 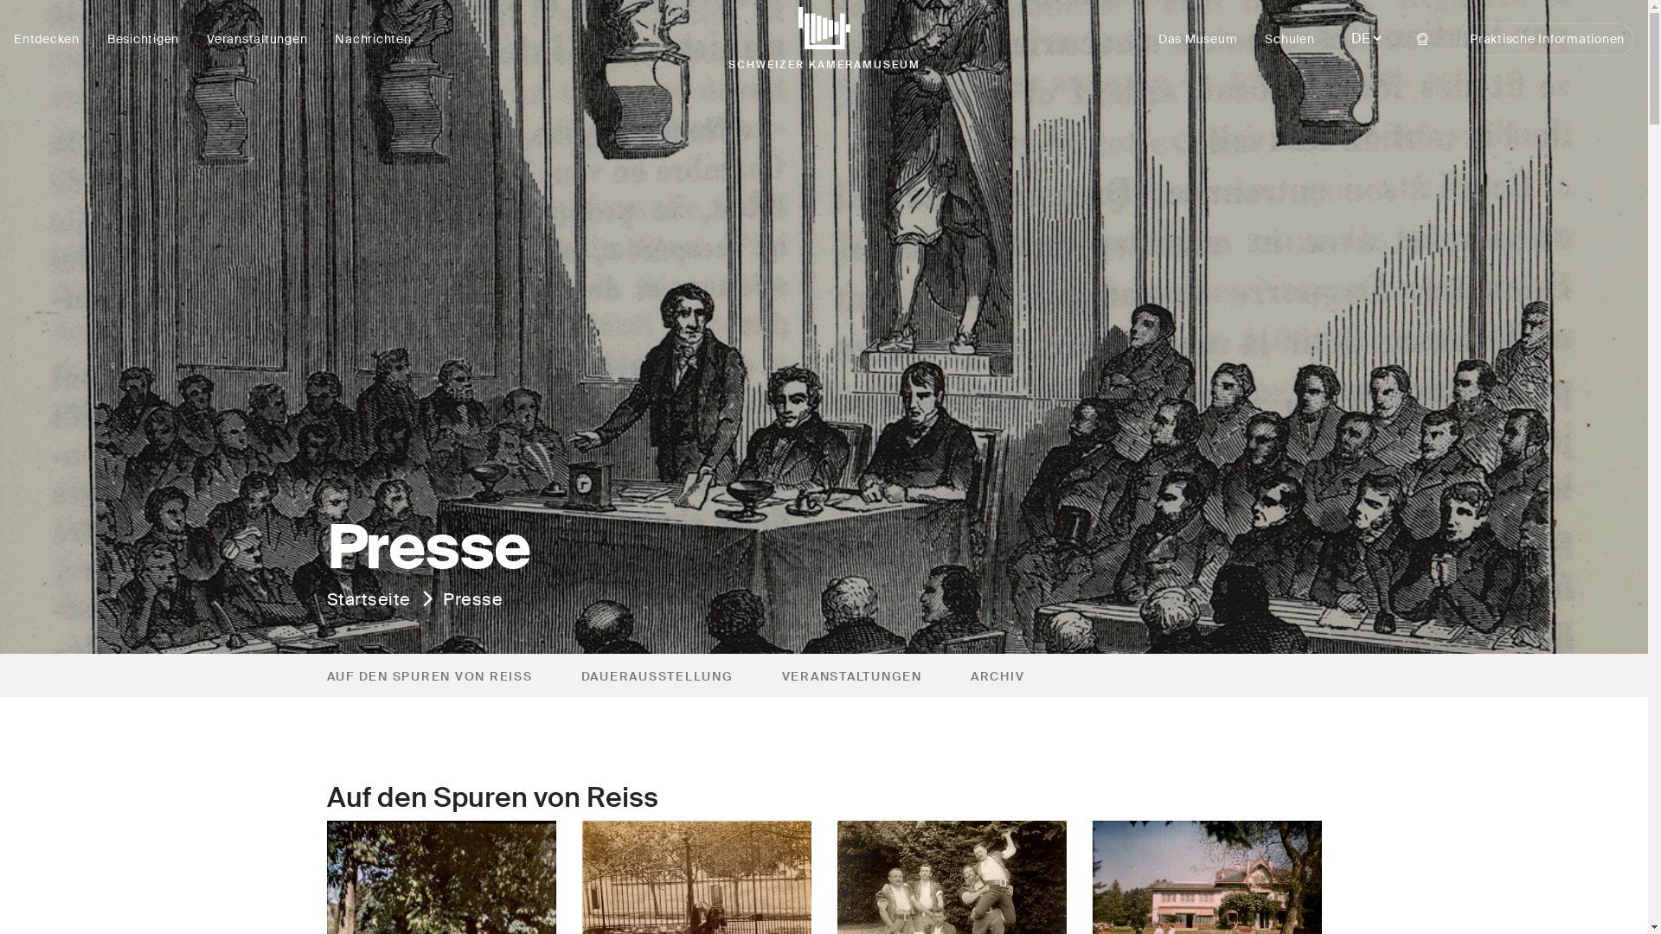 I want to click on Das Museum, so click(x=1198, y=40).